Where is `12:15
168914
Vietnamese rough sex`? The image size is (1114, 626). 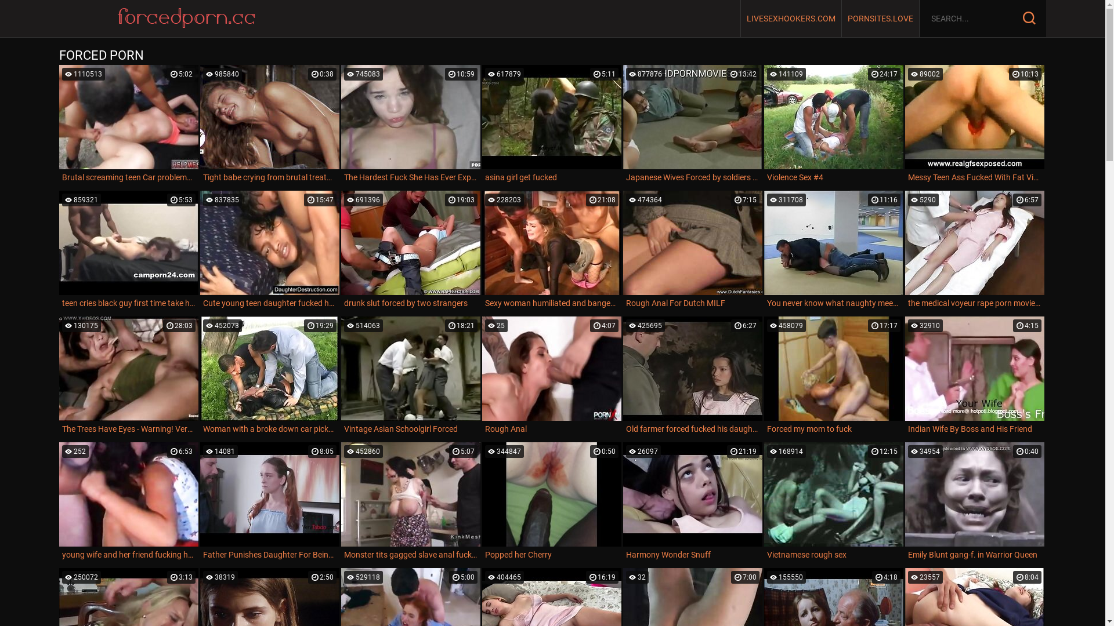 12:15
168914
Vietnamese rough sex is located at coordinates (834, 503).